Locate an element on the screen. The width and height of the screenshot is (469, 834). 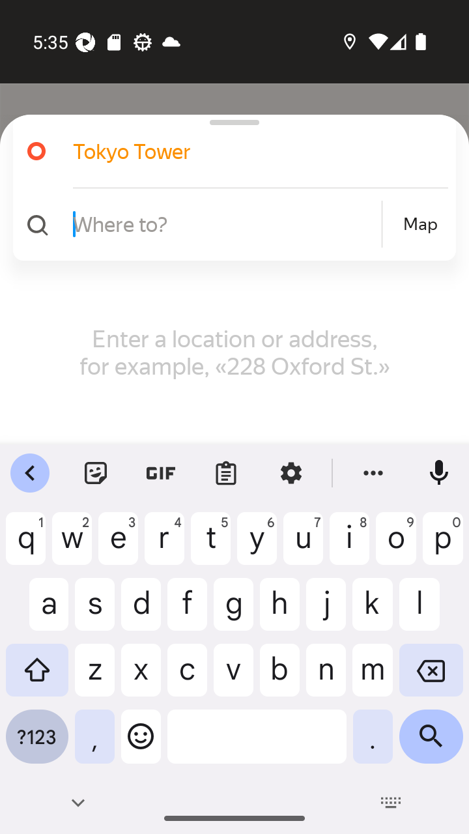
Tokyo Tower is located at coordinates (229, 151).